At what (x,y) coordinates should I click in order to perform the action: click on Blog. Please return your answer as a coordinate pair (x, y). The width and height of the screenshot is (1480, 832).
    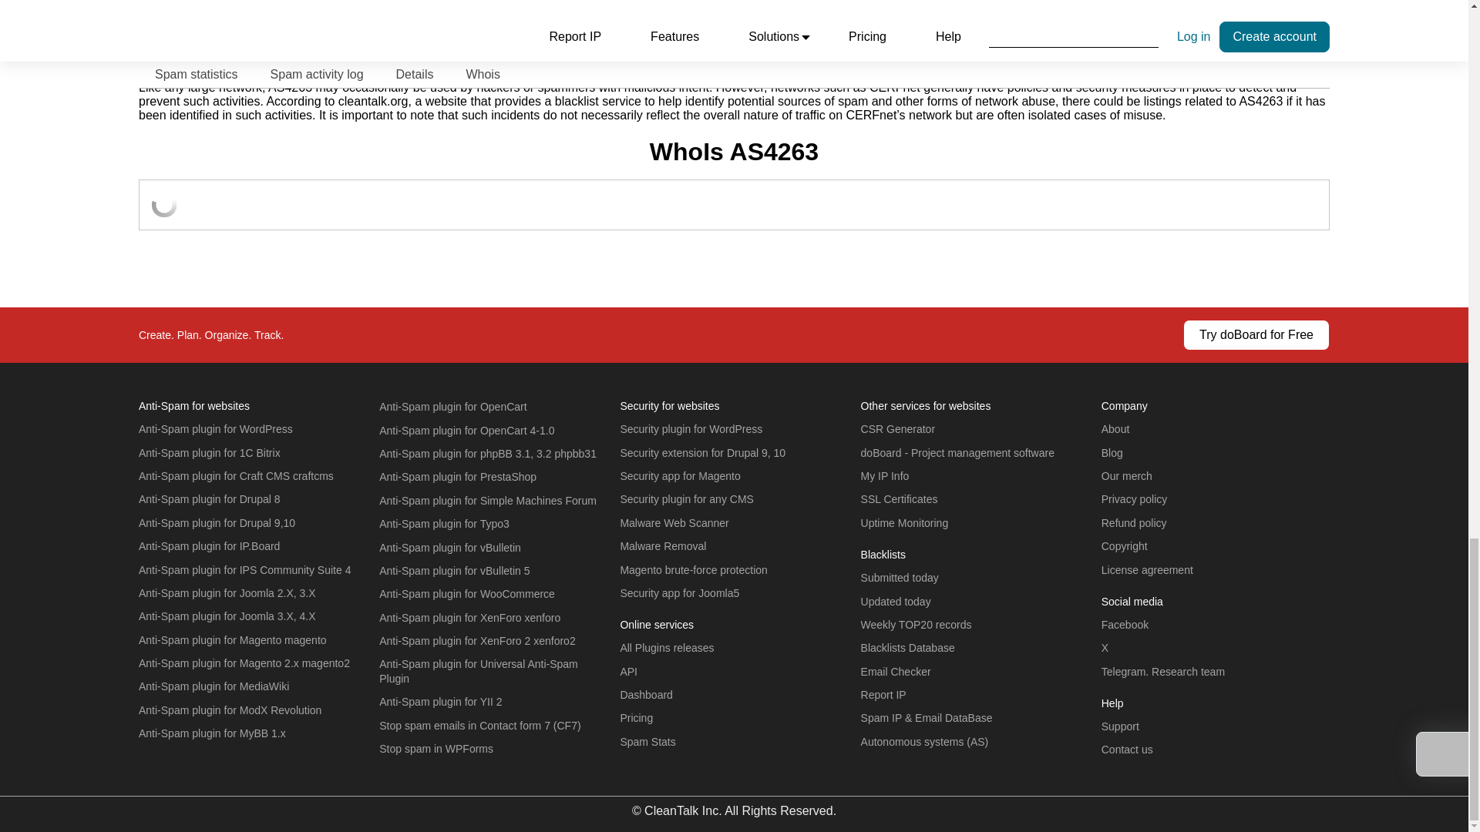
    Looking at the image, I should click on (1112, 453).